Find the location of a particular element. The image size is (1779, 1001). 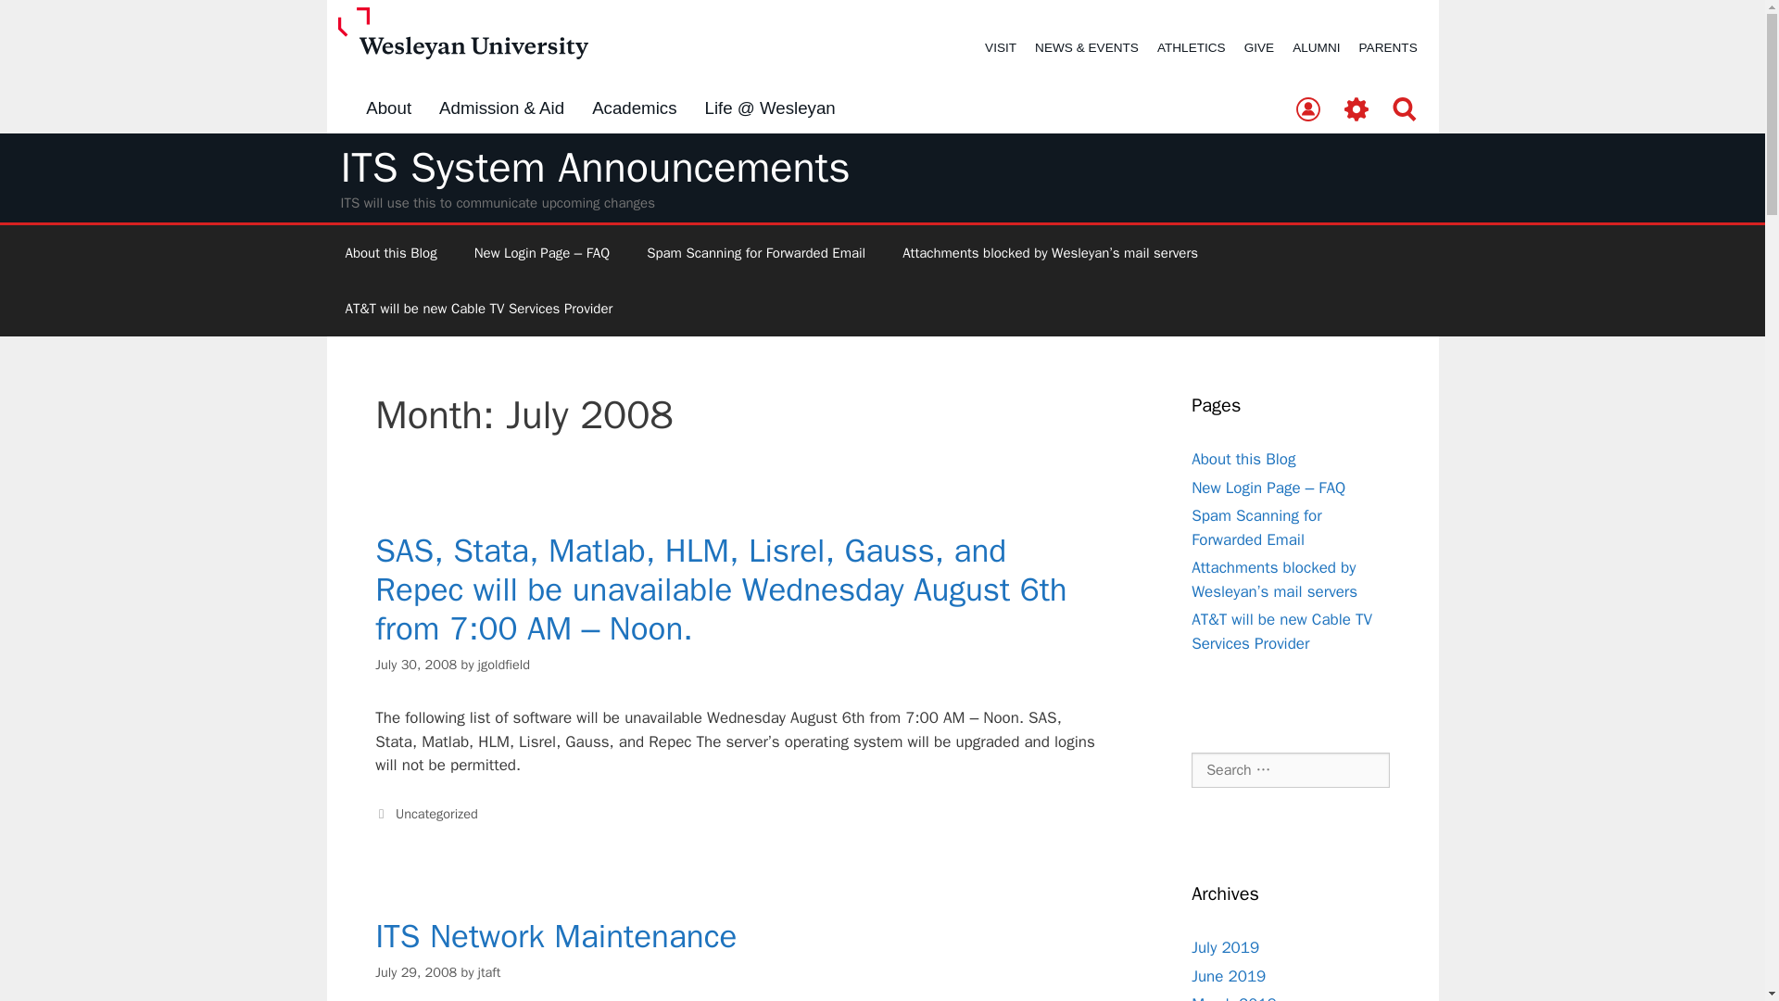

Directory is located at coordinates (1307, 110).